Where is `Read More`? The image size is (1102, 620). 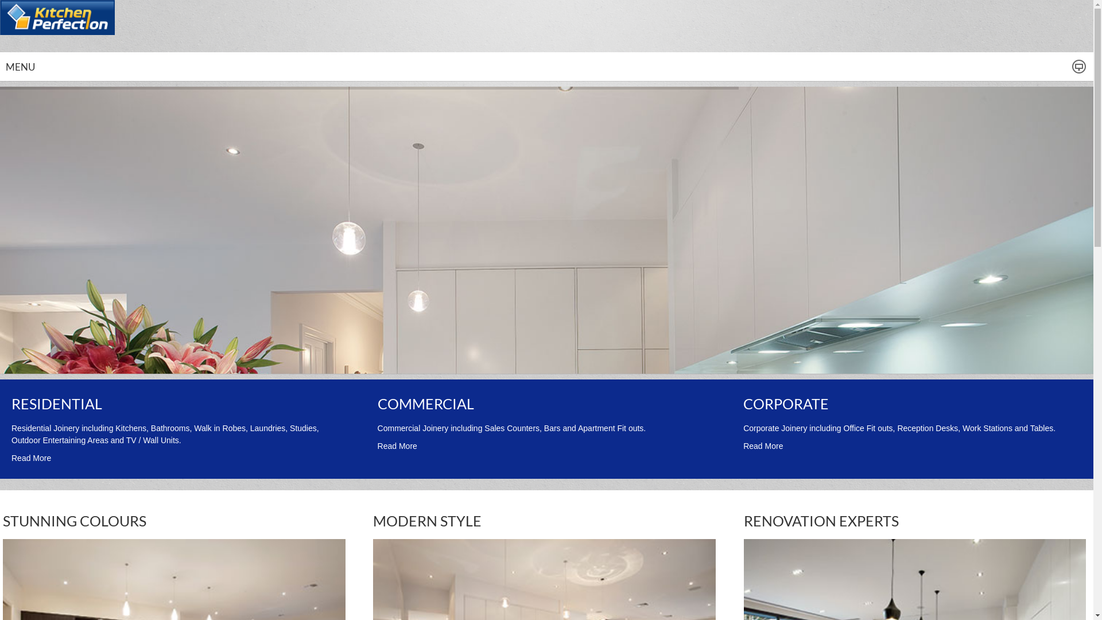 Read More is located at coordinates (397, 446).